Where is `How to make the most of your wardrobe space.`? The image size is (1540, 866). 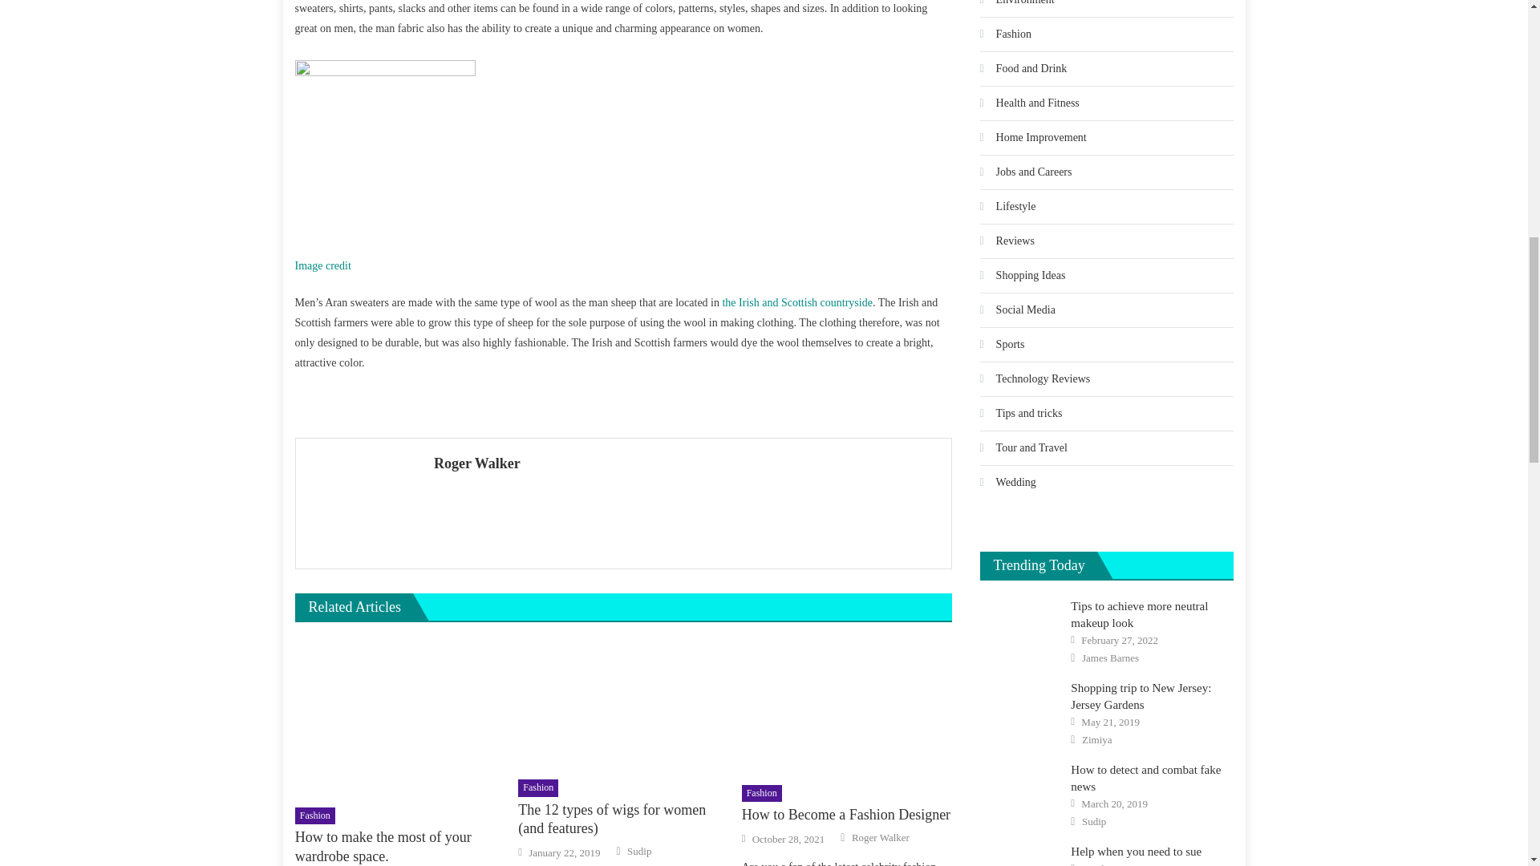 How to make the most of your wardrobe space. is located at coordinates (399, 717).